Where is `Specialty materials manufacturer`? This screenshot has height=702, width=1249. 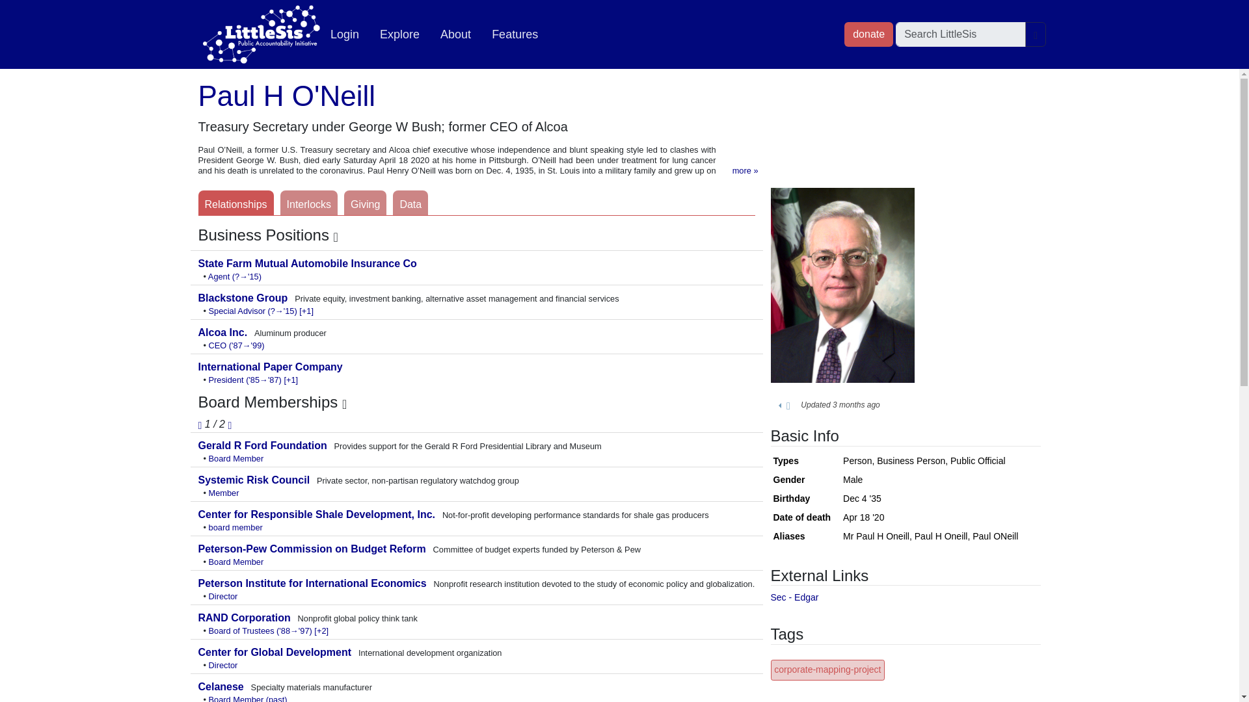
Specialty materials manufacturer is located at coordinates (221, 686).